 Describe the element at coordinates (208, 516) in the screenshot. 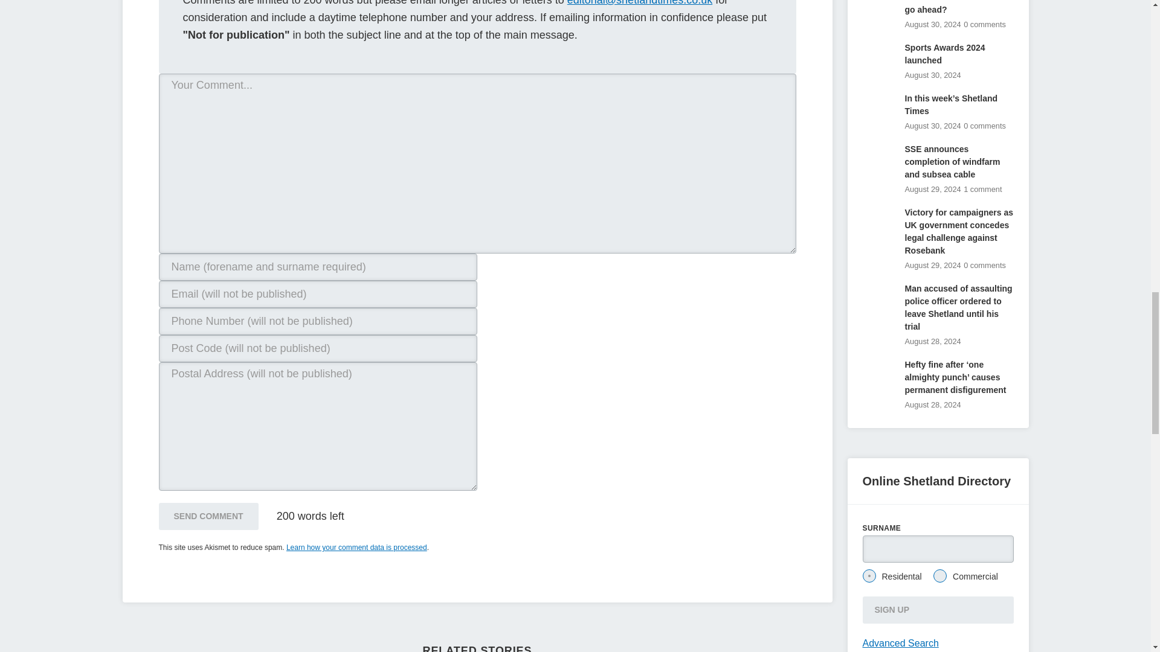

I see `SEND COMMENT` at that location.